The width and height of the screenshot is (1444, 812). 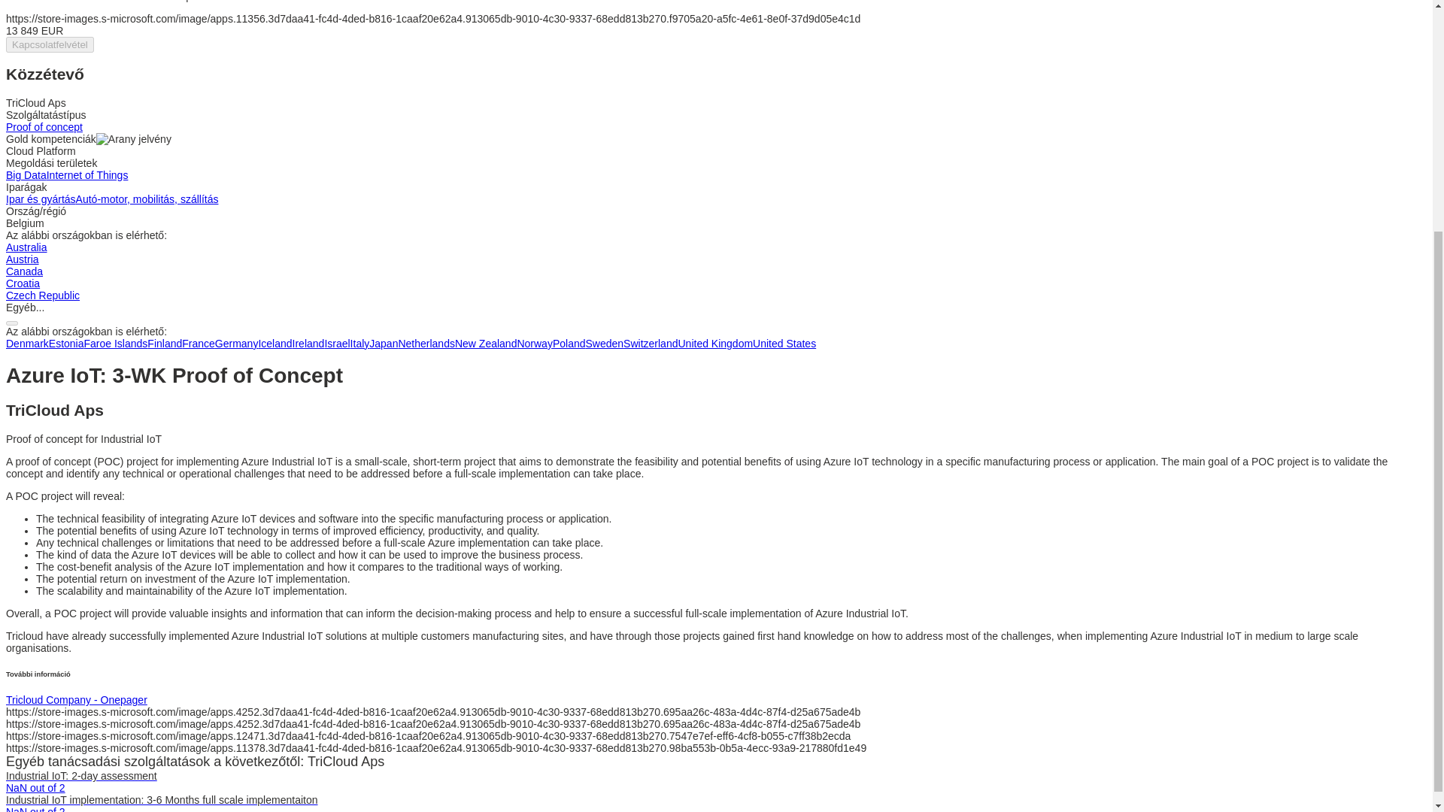 What do you see at coordinates (23, 283) in the screenshot?
I see `Croatia` at bounding box center [23, 283].